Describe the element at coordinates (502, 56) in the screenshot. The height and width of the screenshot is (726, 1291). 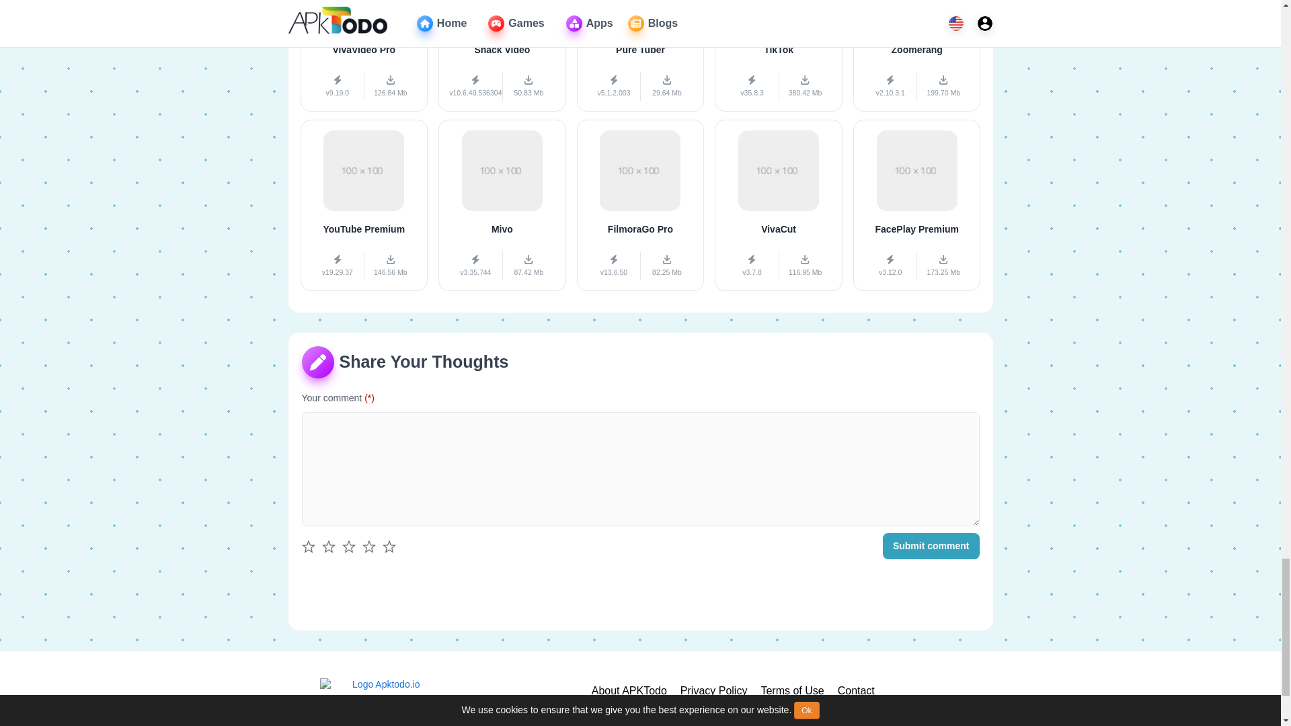
I see `Snack Video` at that location.